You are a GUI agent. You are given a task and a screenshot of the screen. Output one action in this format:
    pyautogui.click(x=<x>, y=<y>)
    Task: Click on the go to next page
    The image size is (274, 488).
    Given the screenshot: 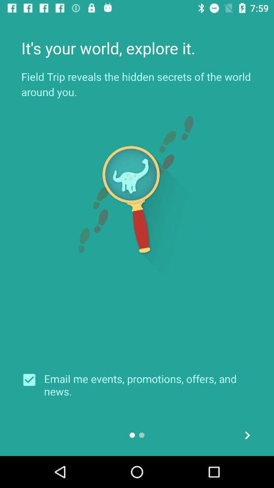 What is the action you would take?
    pyautogui.click(x=248, y=435)
    